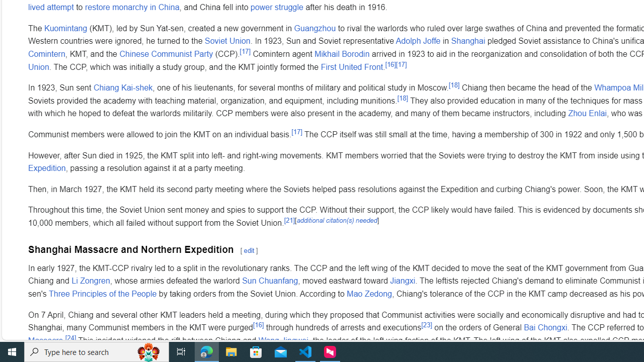 Image resolution: width=644 pixels, height=362 pixels. Describe the element at coordinates (270, 281) in the screenshot. I see `Sun Chuanfang` at that location.